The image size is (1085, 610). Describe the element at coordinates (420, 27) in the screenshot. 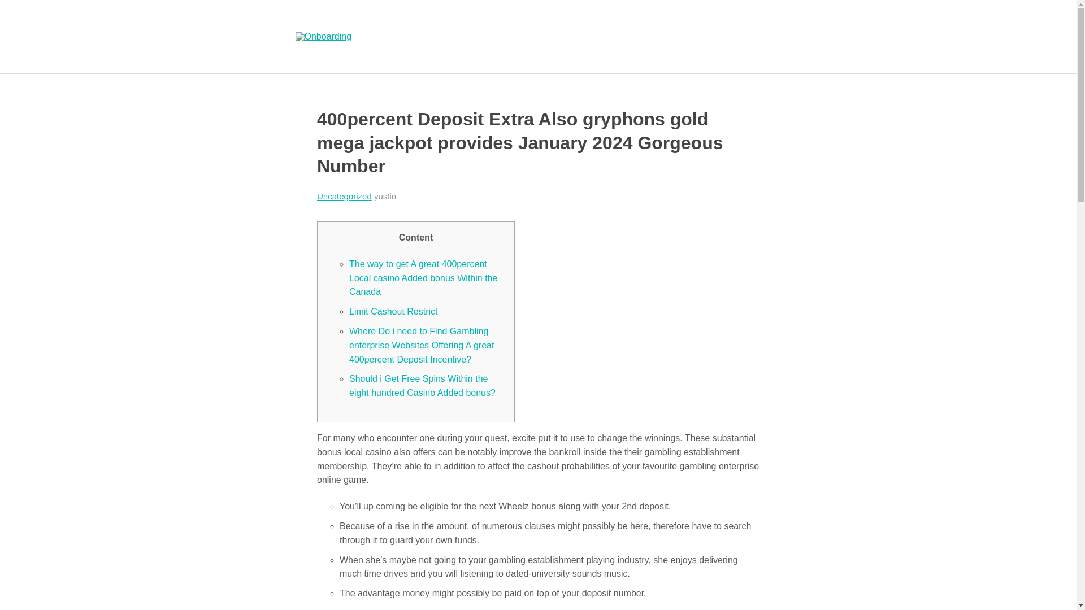

I see `EDUCATION` at that location.